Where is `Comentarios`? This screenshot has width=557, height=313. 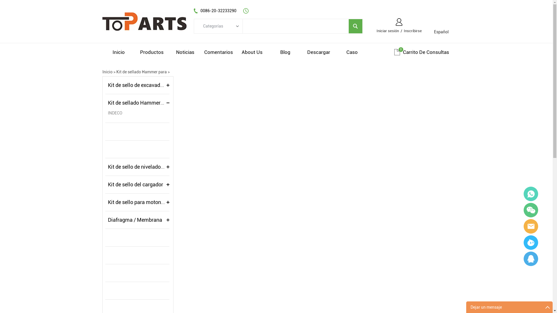 Comentarios is located at coordinates (219, 52).